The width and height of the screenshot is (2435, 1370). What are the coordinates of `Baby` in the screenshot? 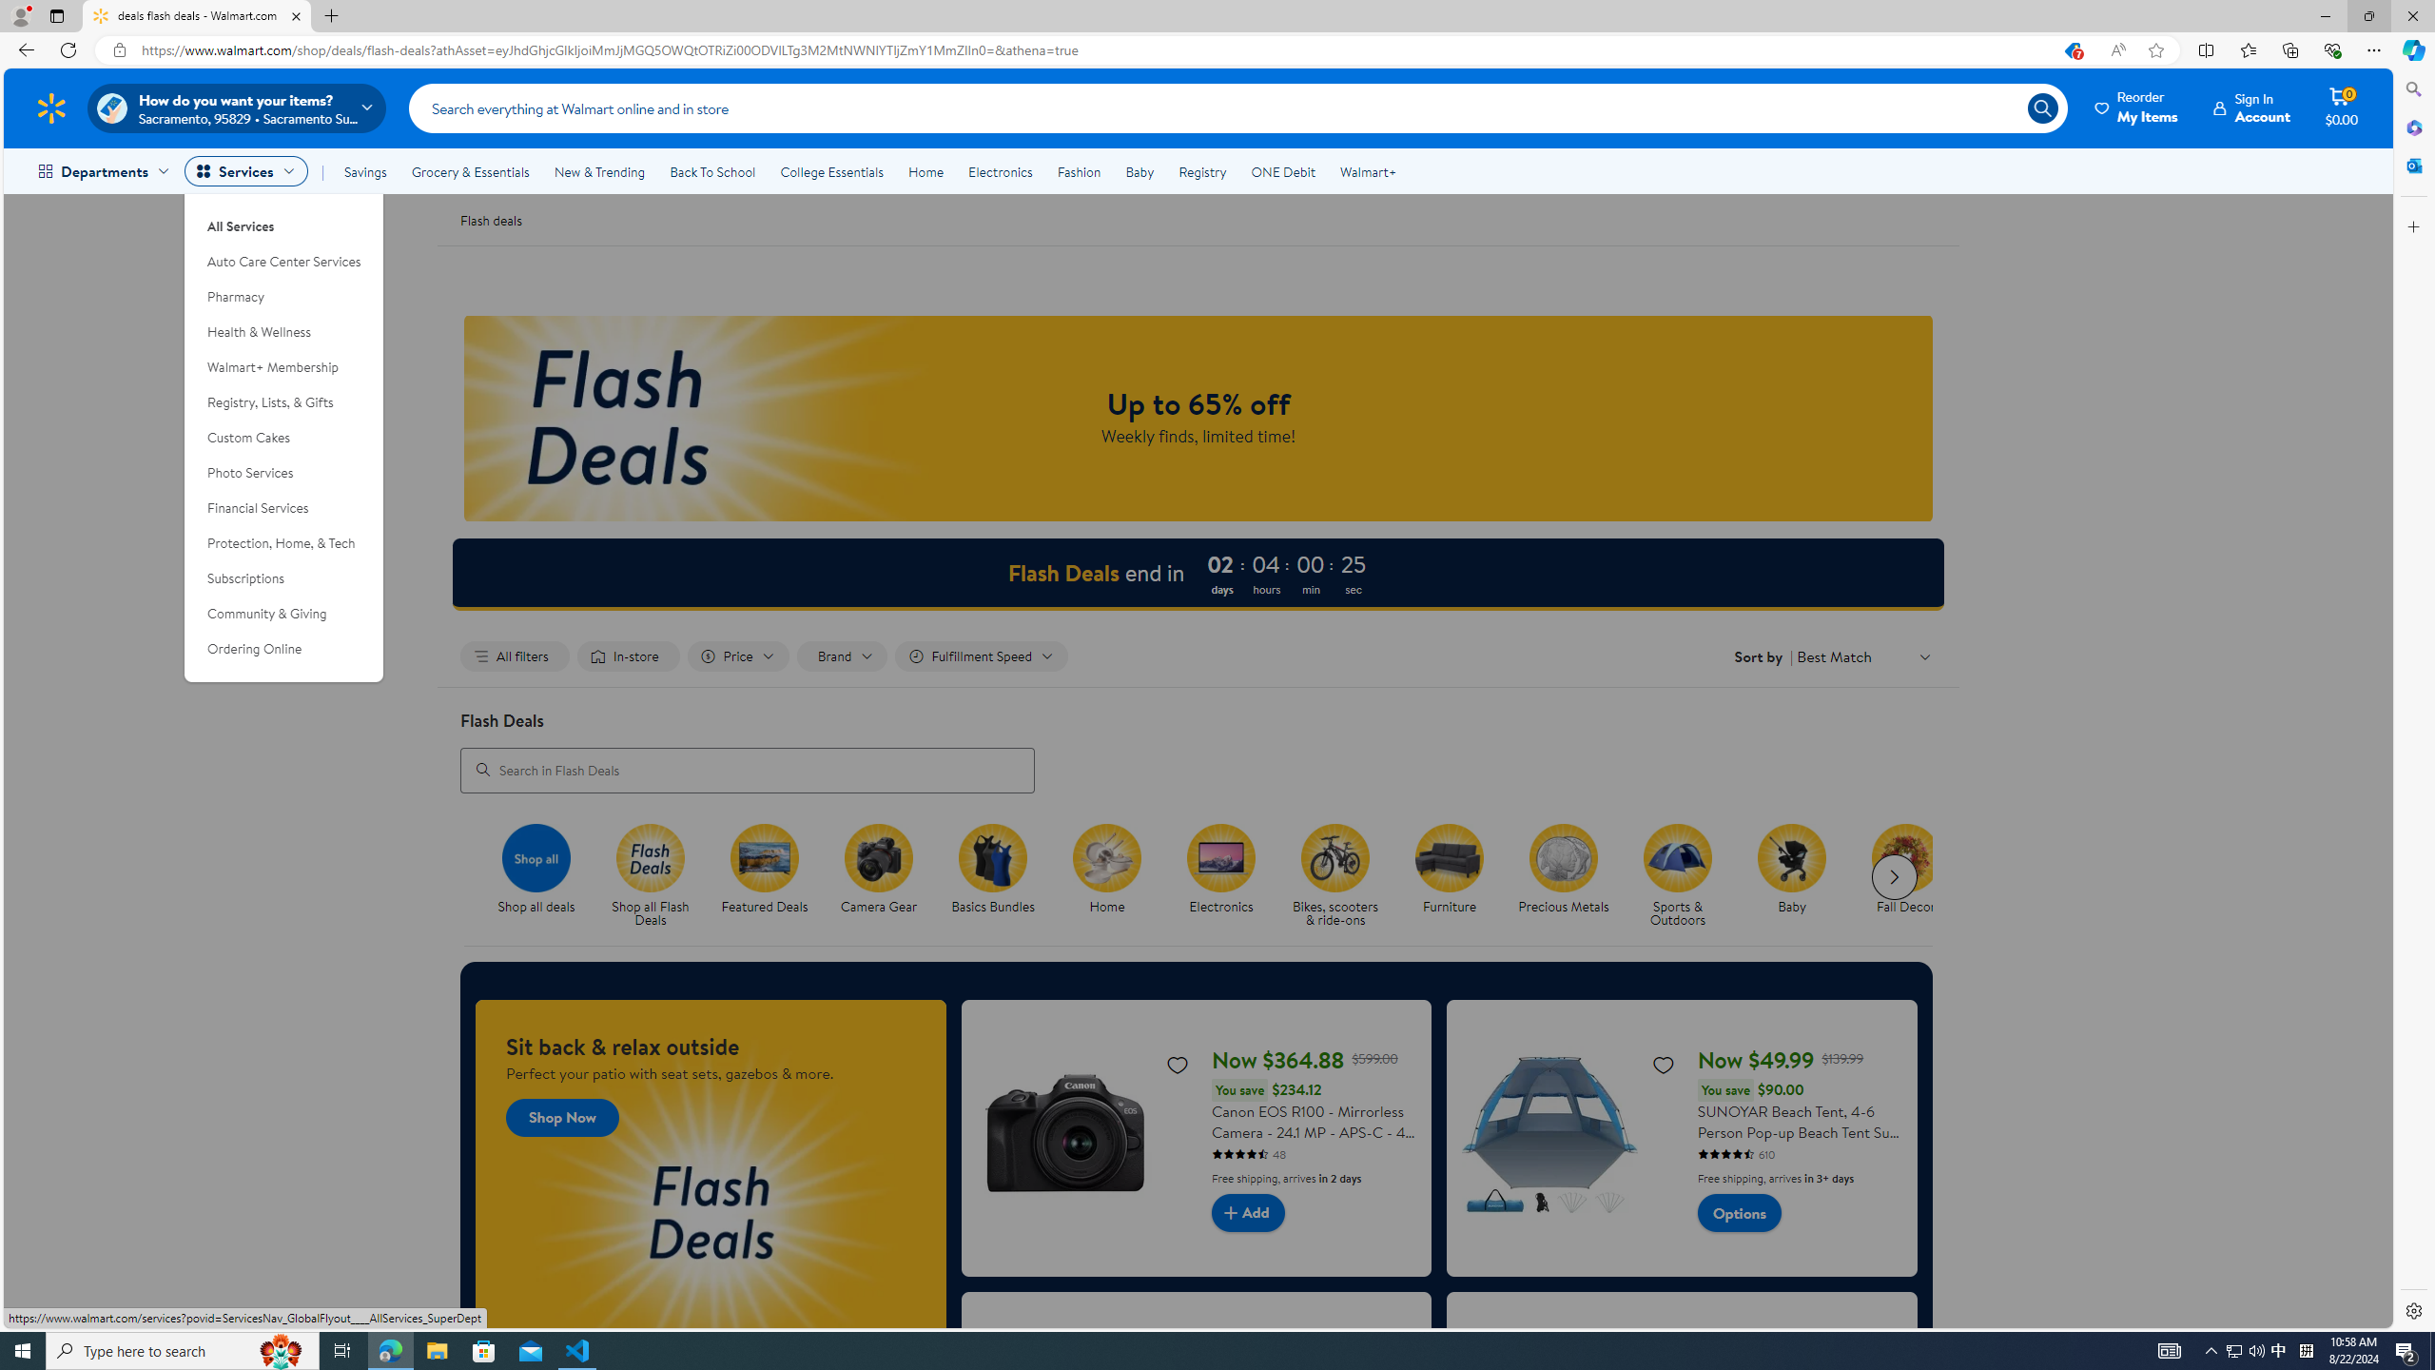 It's located at (1792, 857).